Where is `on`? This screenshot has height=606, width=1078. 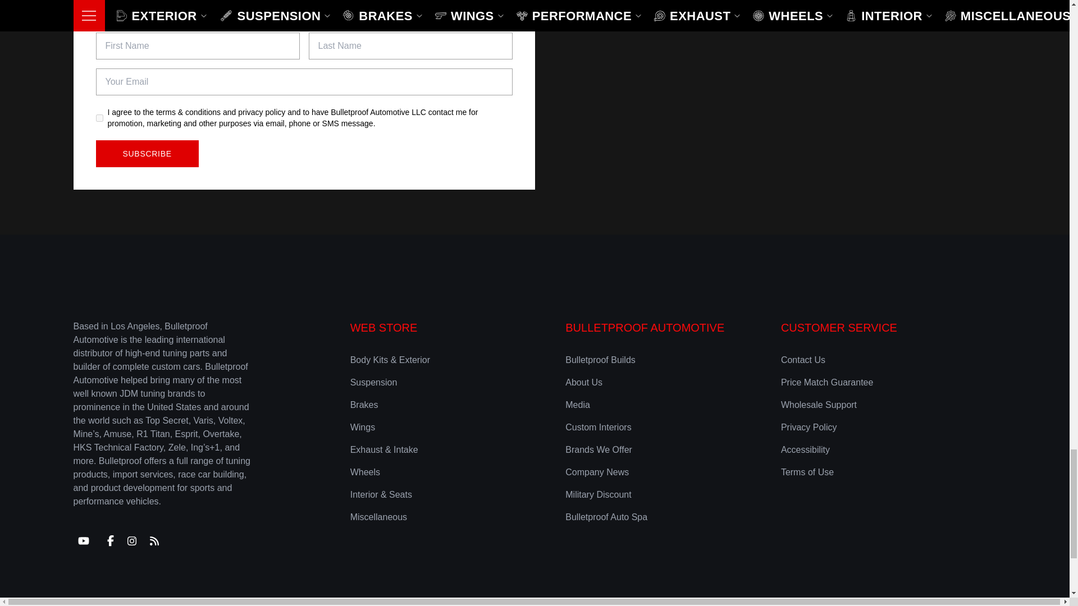 on is located at coordinates (99, 118).